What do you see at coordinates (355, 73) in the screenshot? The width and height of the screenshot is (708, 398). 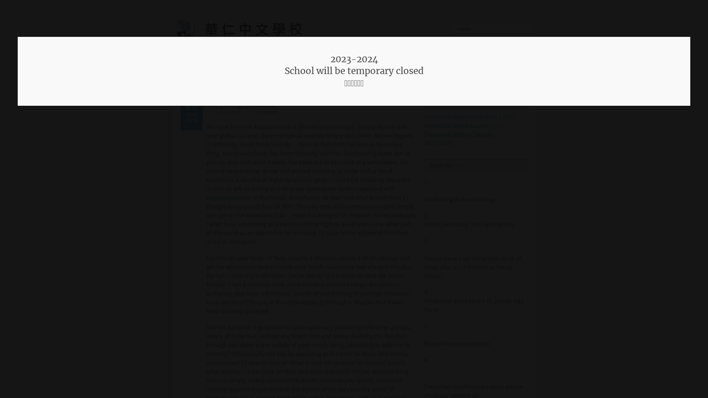 I see `Admissions` at bounding box center [355, 73].